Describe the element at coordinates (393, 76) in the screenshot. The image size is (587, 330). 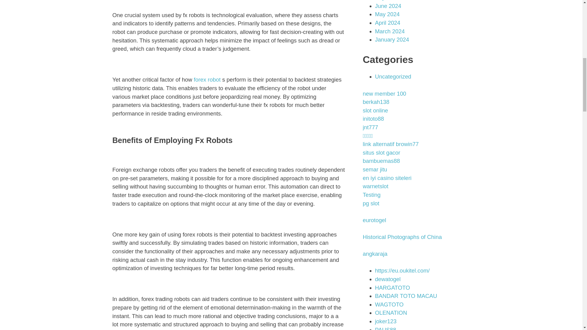
I see `Uncategorized` at that location.